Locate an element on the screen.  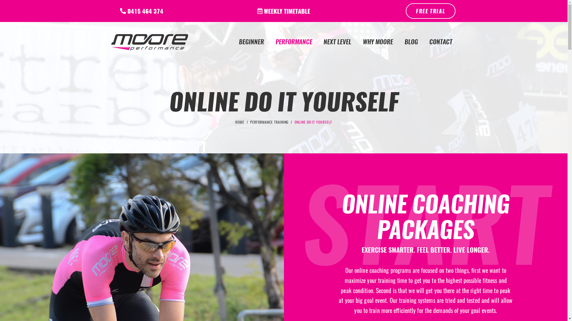
HOME is located at coordinates (240, 122).